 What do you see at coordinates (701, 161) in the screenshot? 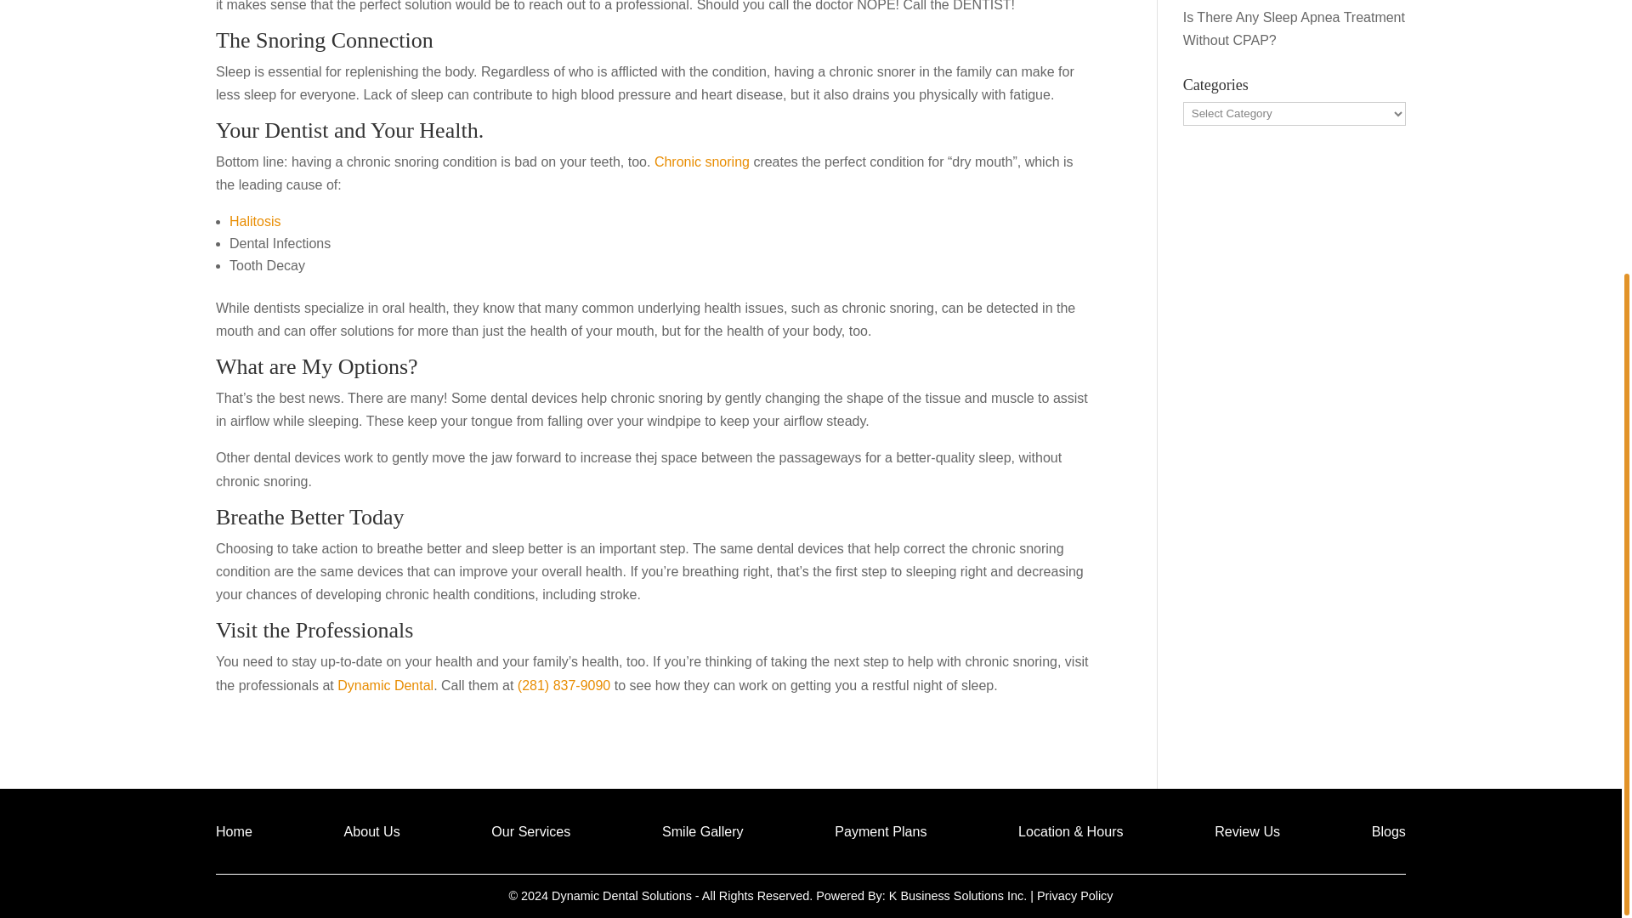
I see `Chronic snoring` at bounding box center [701, 161].